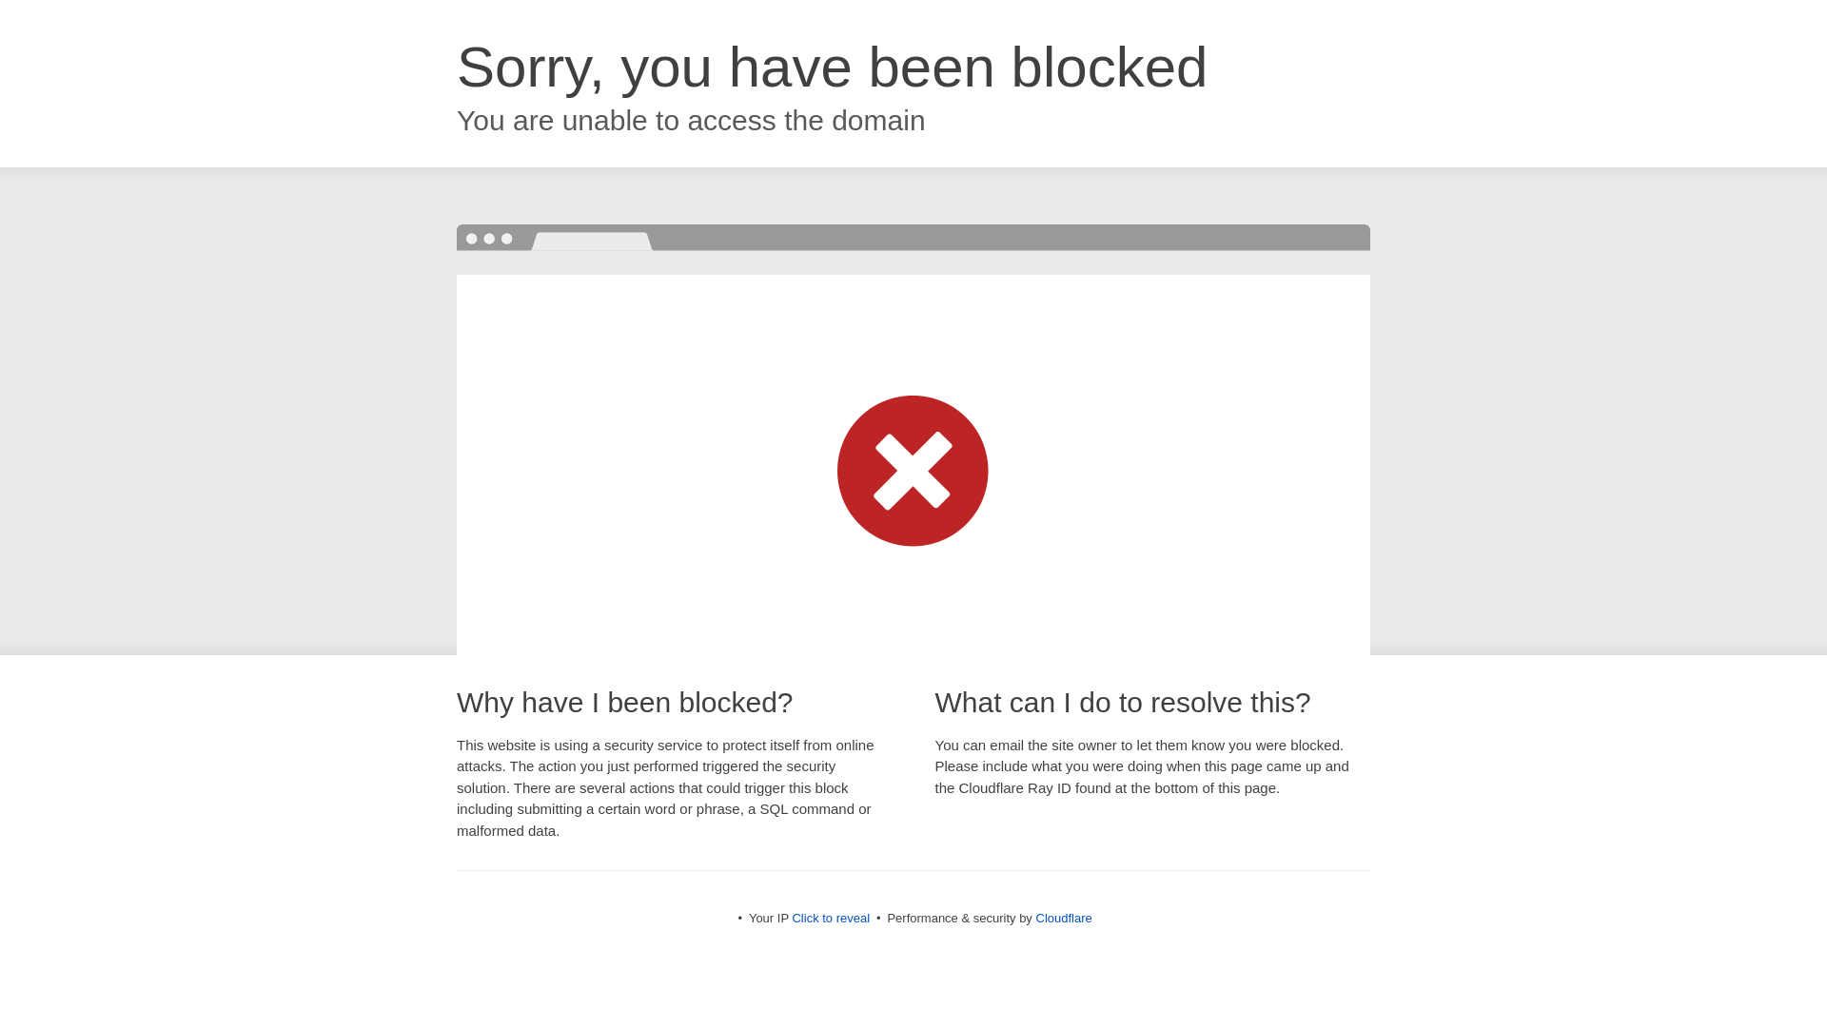  I want to click on Click to reveal, so click(830, 918).